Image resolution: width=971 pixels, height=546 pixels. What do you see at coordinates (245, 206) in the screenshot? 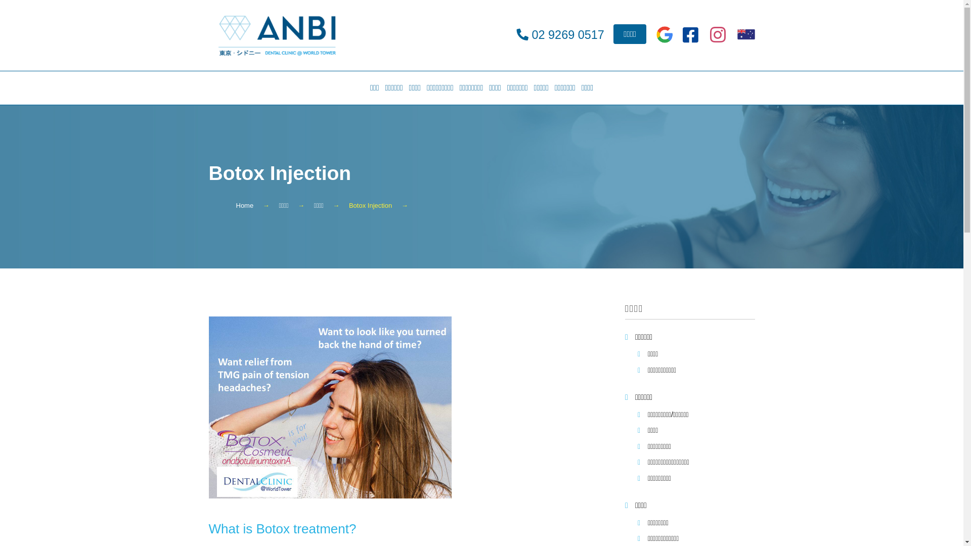
I see `Home` at bounding box center [245, 206].